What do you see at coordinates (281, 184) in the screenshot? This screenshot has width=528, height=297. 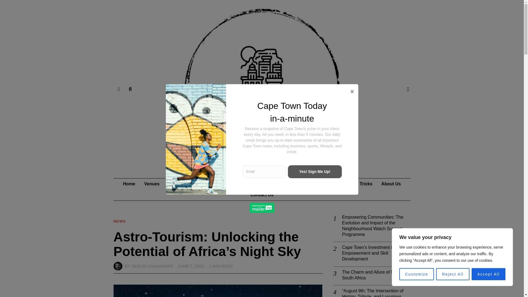 I see `Events` at bounding box center [281, 184].